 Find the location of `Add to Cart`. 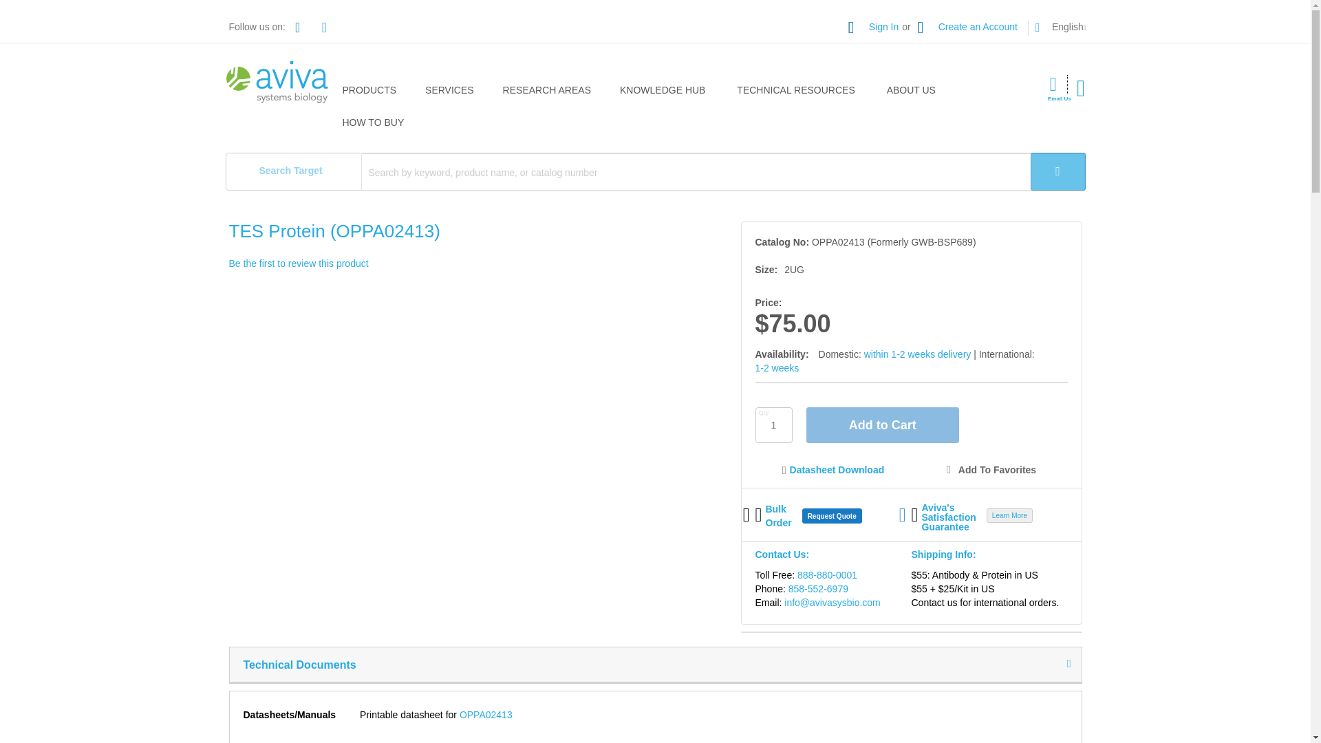

Add to Cart is located at coordinates (882, 424).